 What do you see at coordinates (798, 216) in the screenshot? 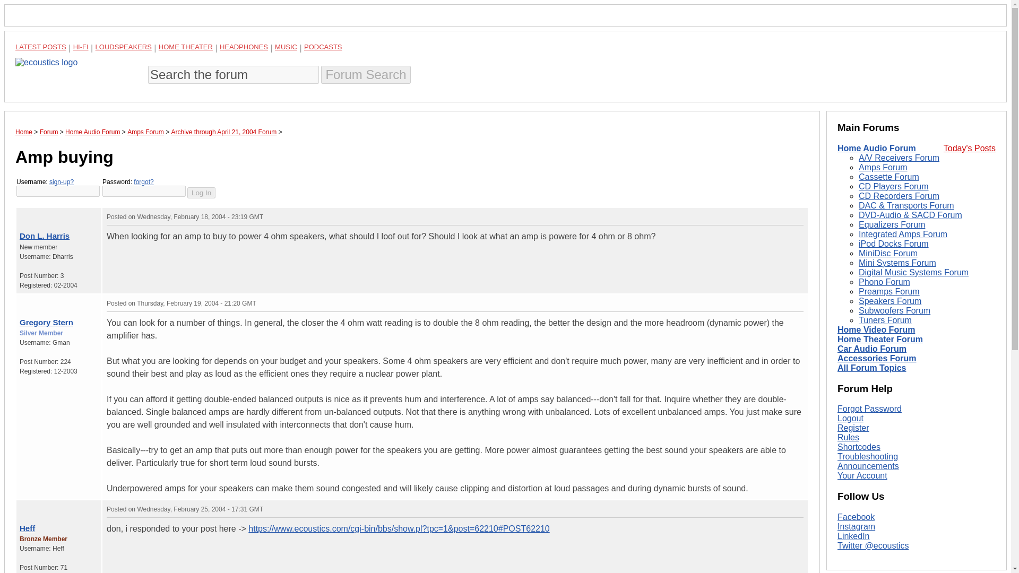
I see `Edit Post` at bounding box center [798, 216].